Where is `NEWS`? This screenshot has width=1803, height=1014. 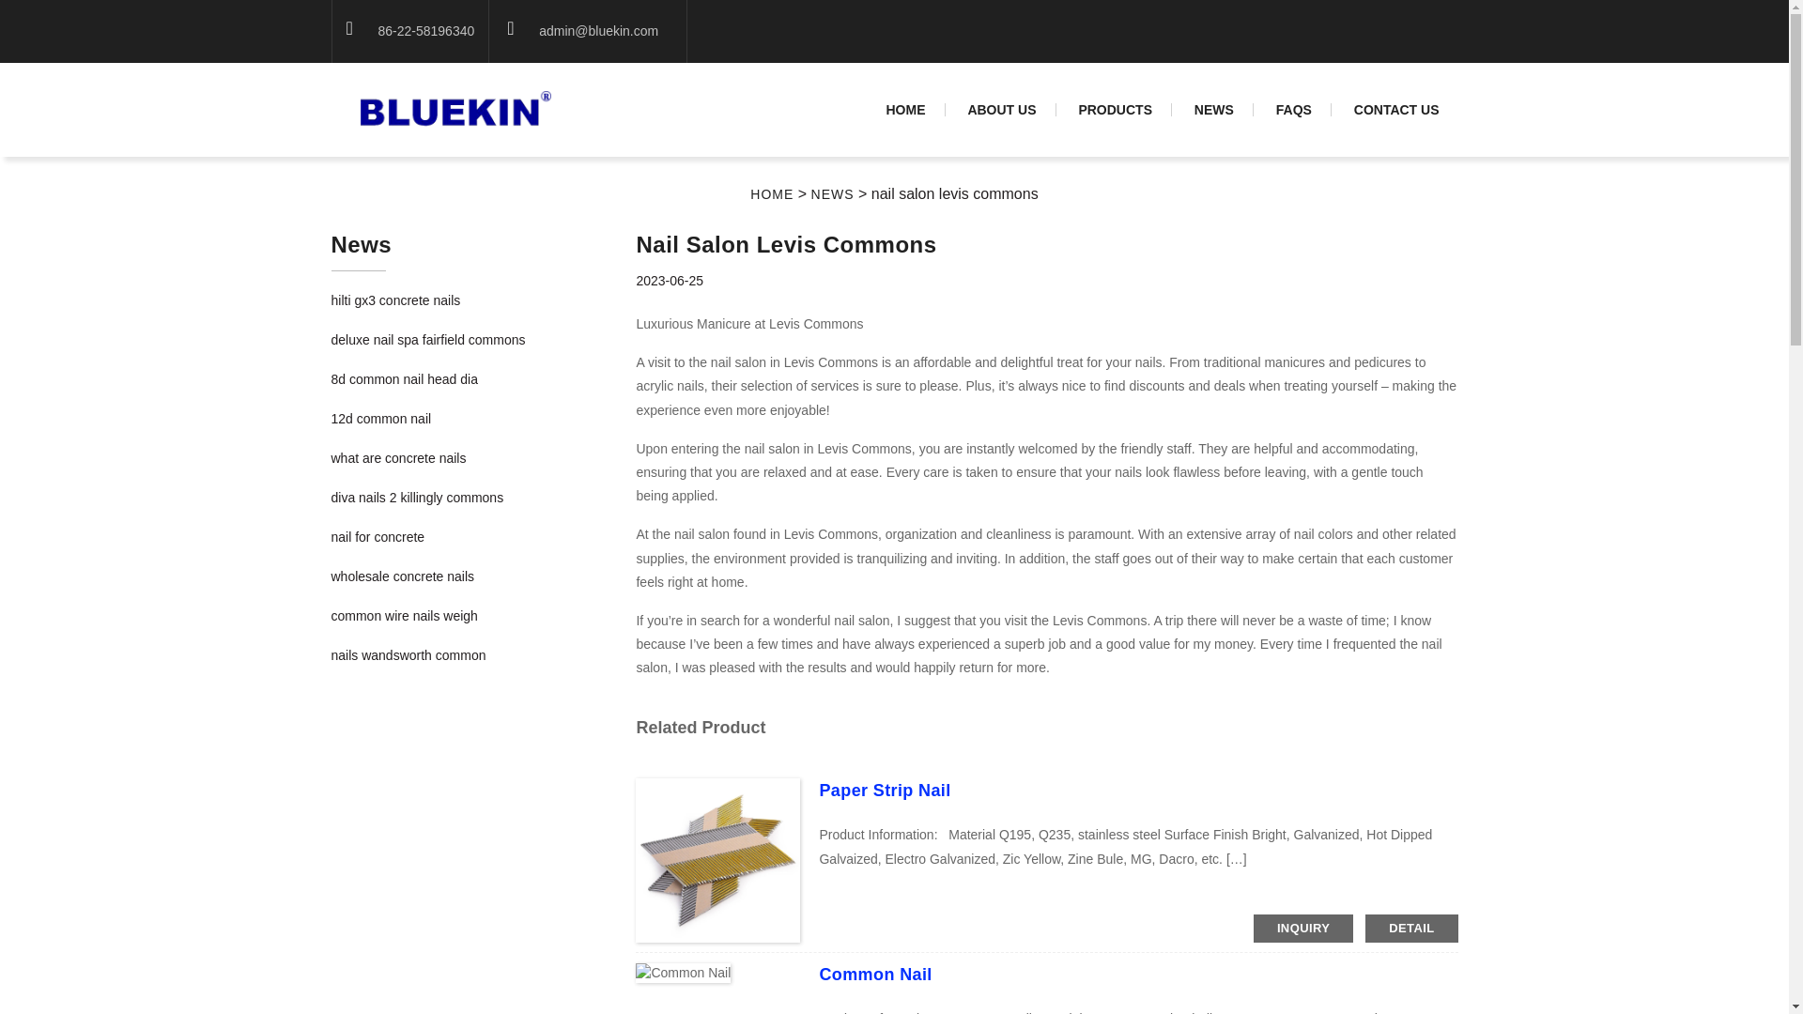 NEWS is located at coordinates (1213, 110).